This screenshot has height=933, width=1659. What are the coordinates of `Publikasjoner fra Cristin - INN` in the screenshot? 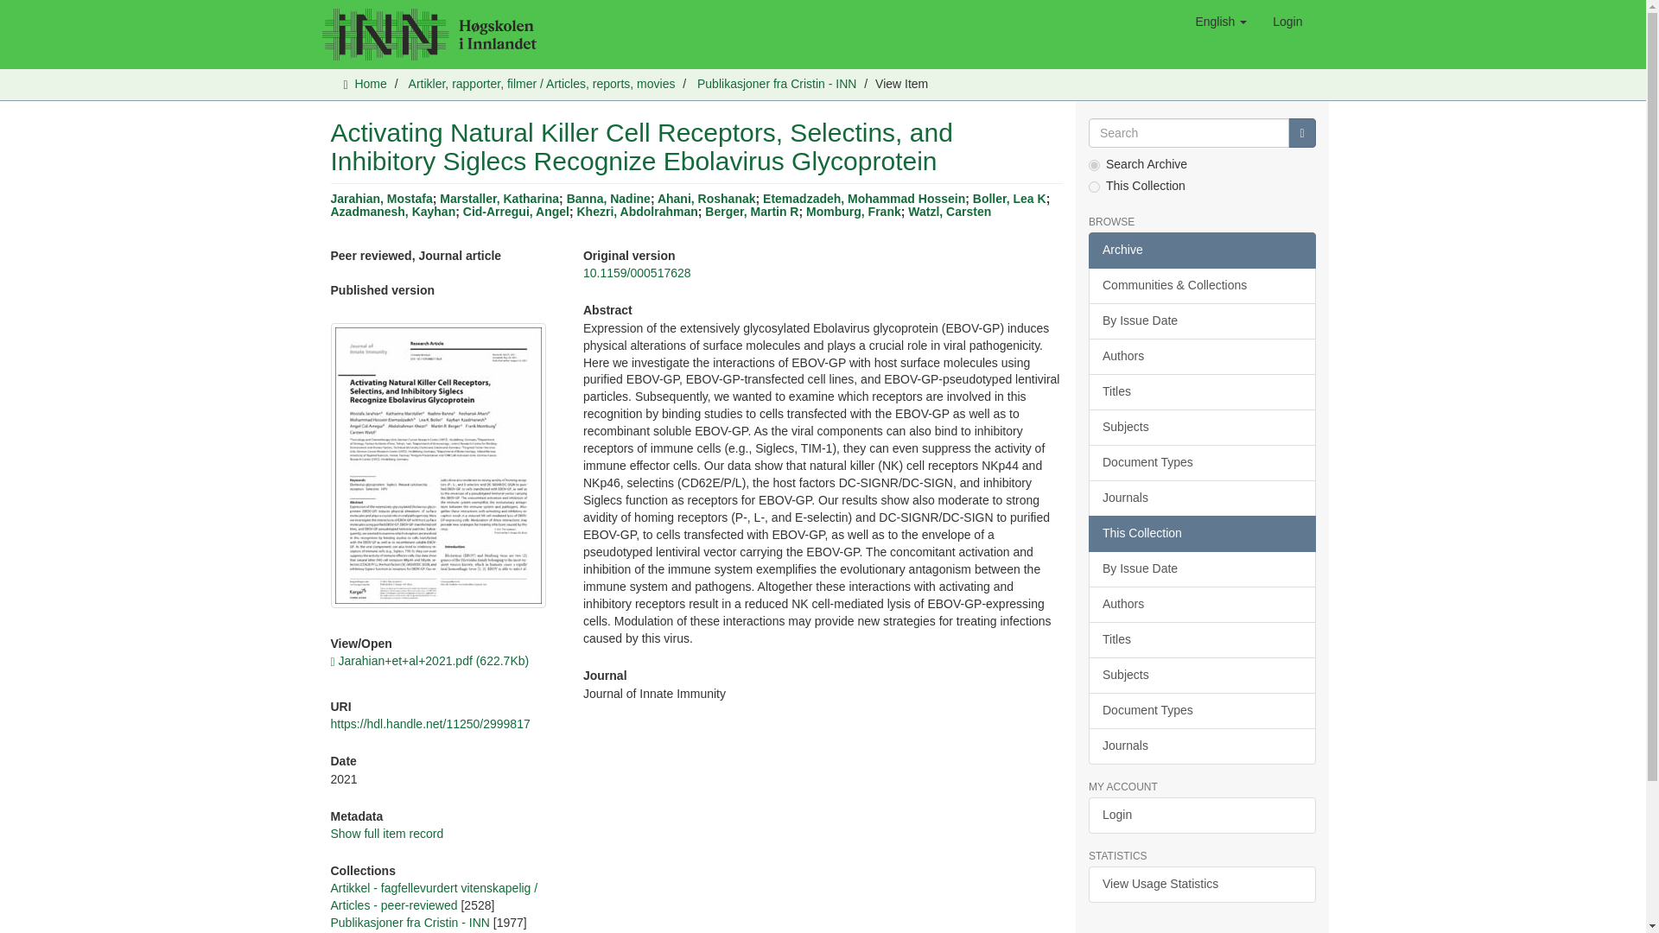 It's located at (776, 83).